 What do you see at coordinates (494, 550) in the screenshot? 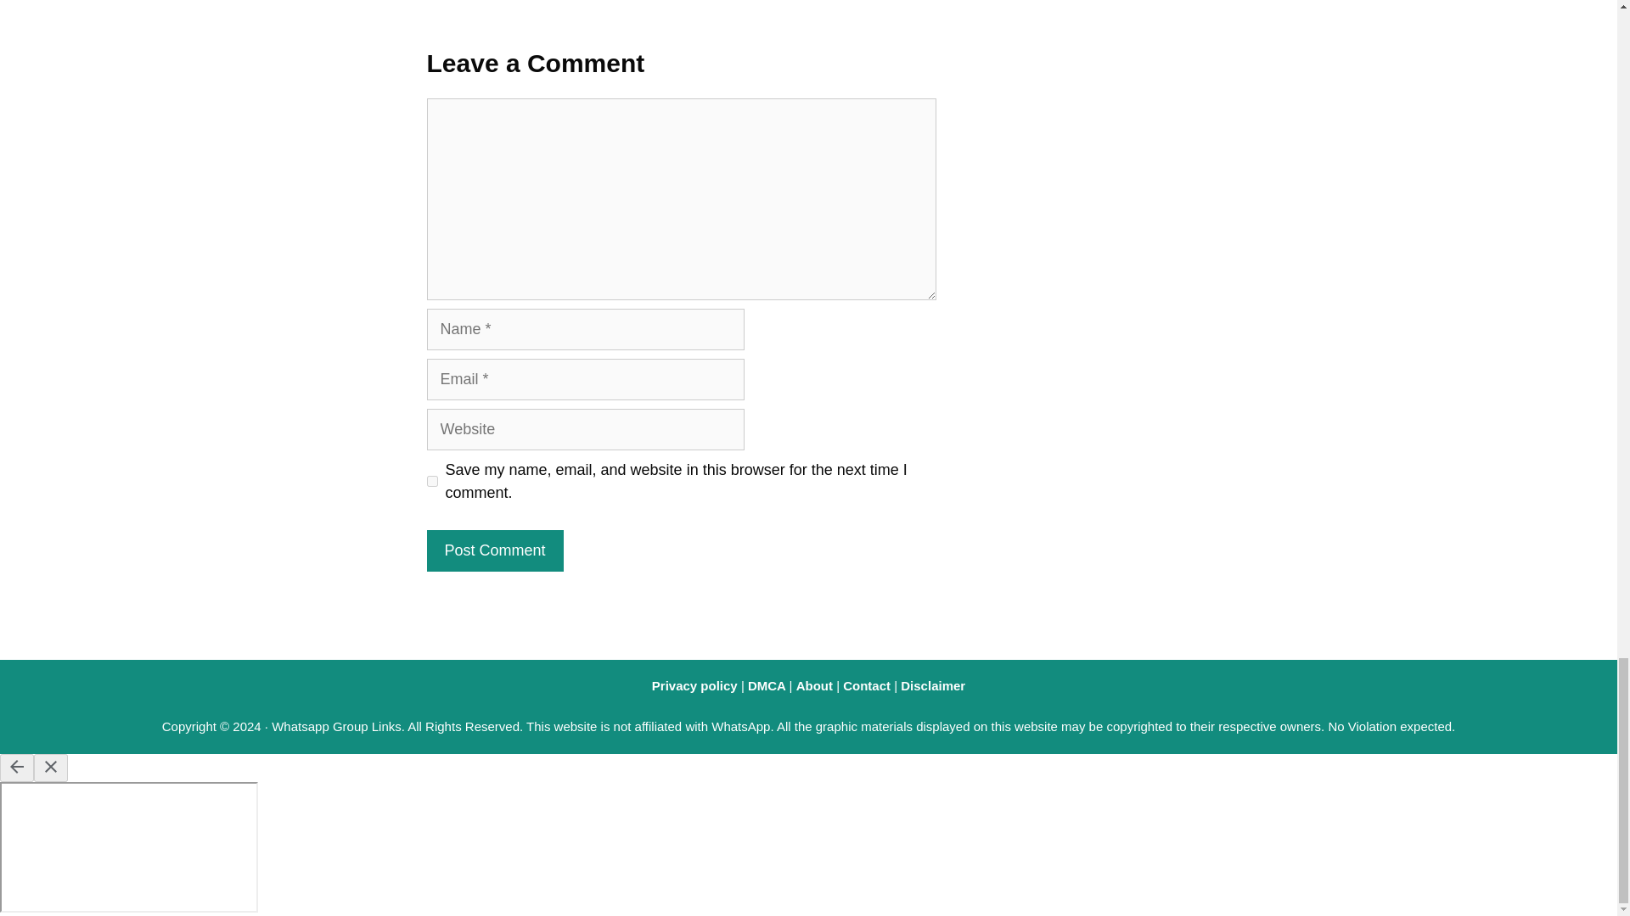
I see `Post Comment` at bounding box center [494, 550].